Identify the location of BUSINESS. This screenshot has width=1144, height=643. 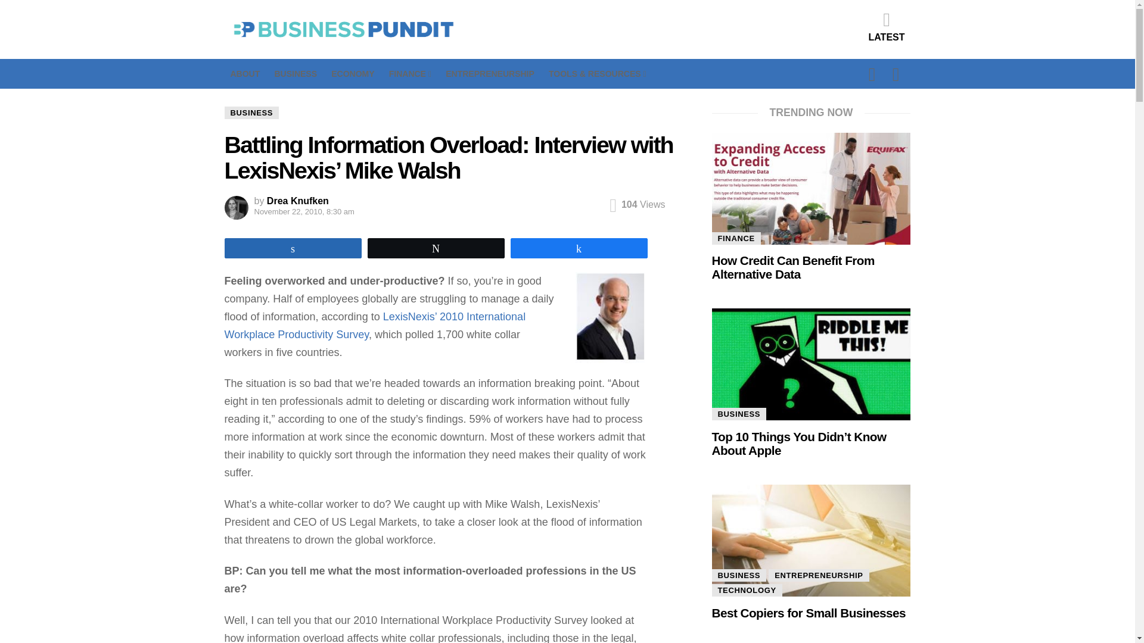
(251, 113).